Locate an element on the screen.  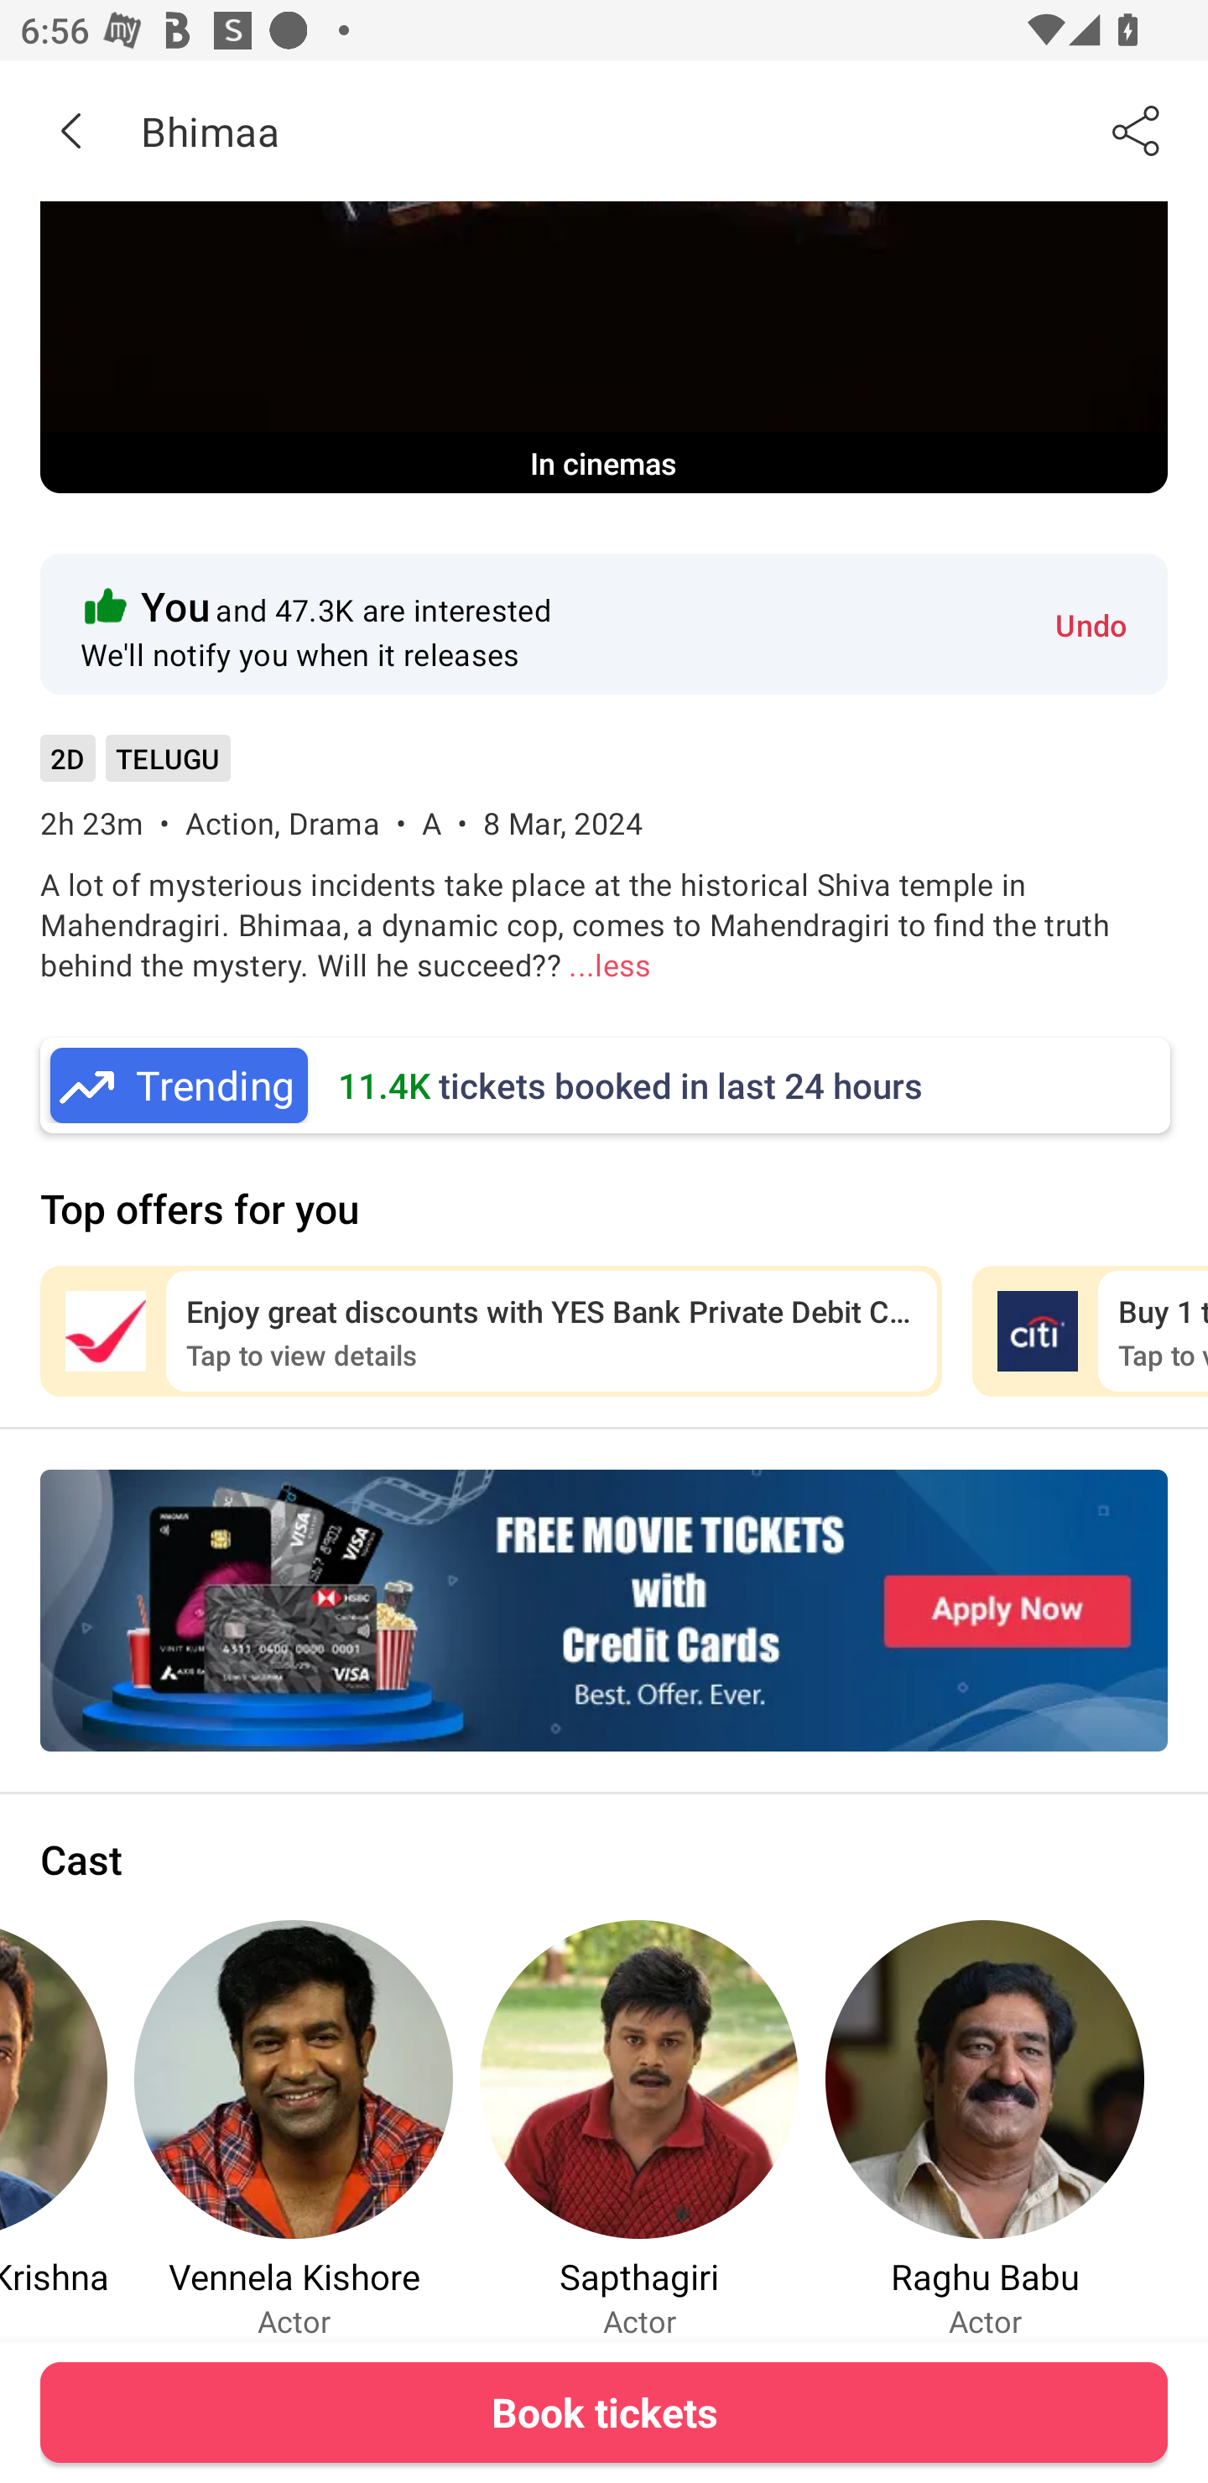
Movie Banner In cinemas is located at coordinates (604, 347).